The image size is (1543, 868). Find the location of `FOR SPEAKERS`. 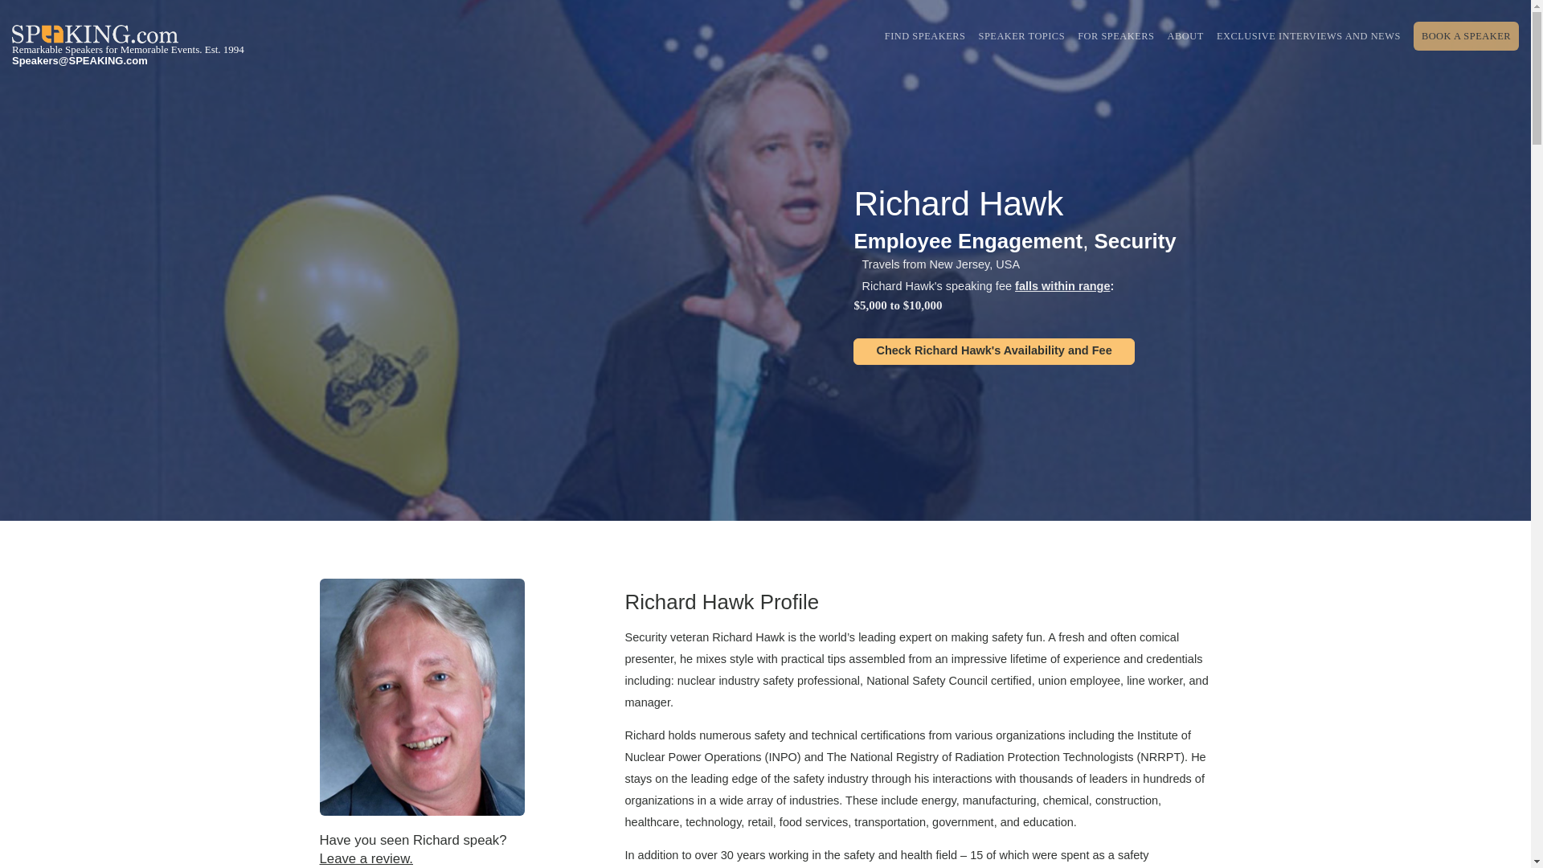

FOR SPEAKERS is located at coordinates (1115, 35).